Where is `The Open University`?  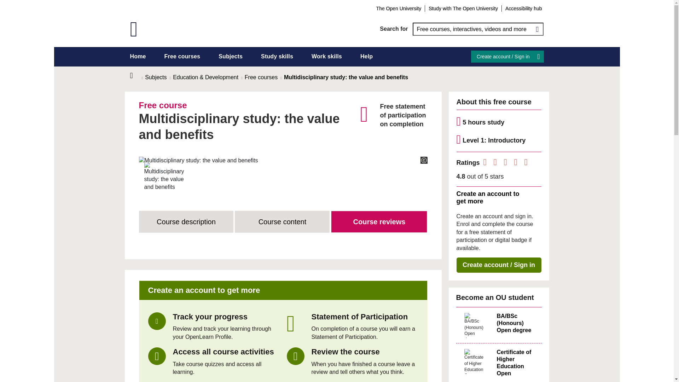
The Open University is located at coordinates (399, 8).